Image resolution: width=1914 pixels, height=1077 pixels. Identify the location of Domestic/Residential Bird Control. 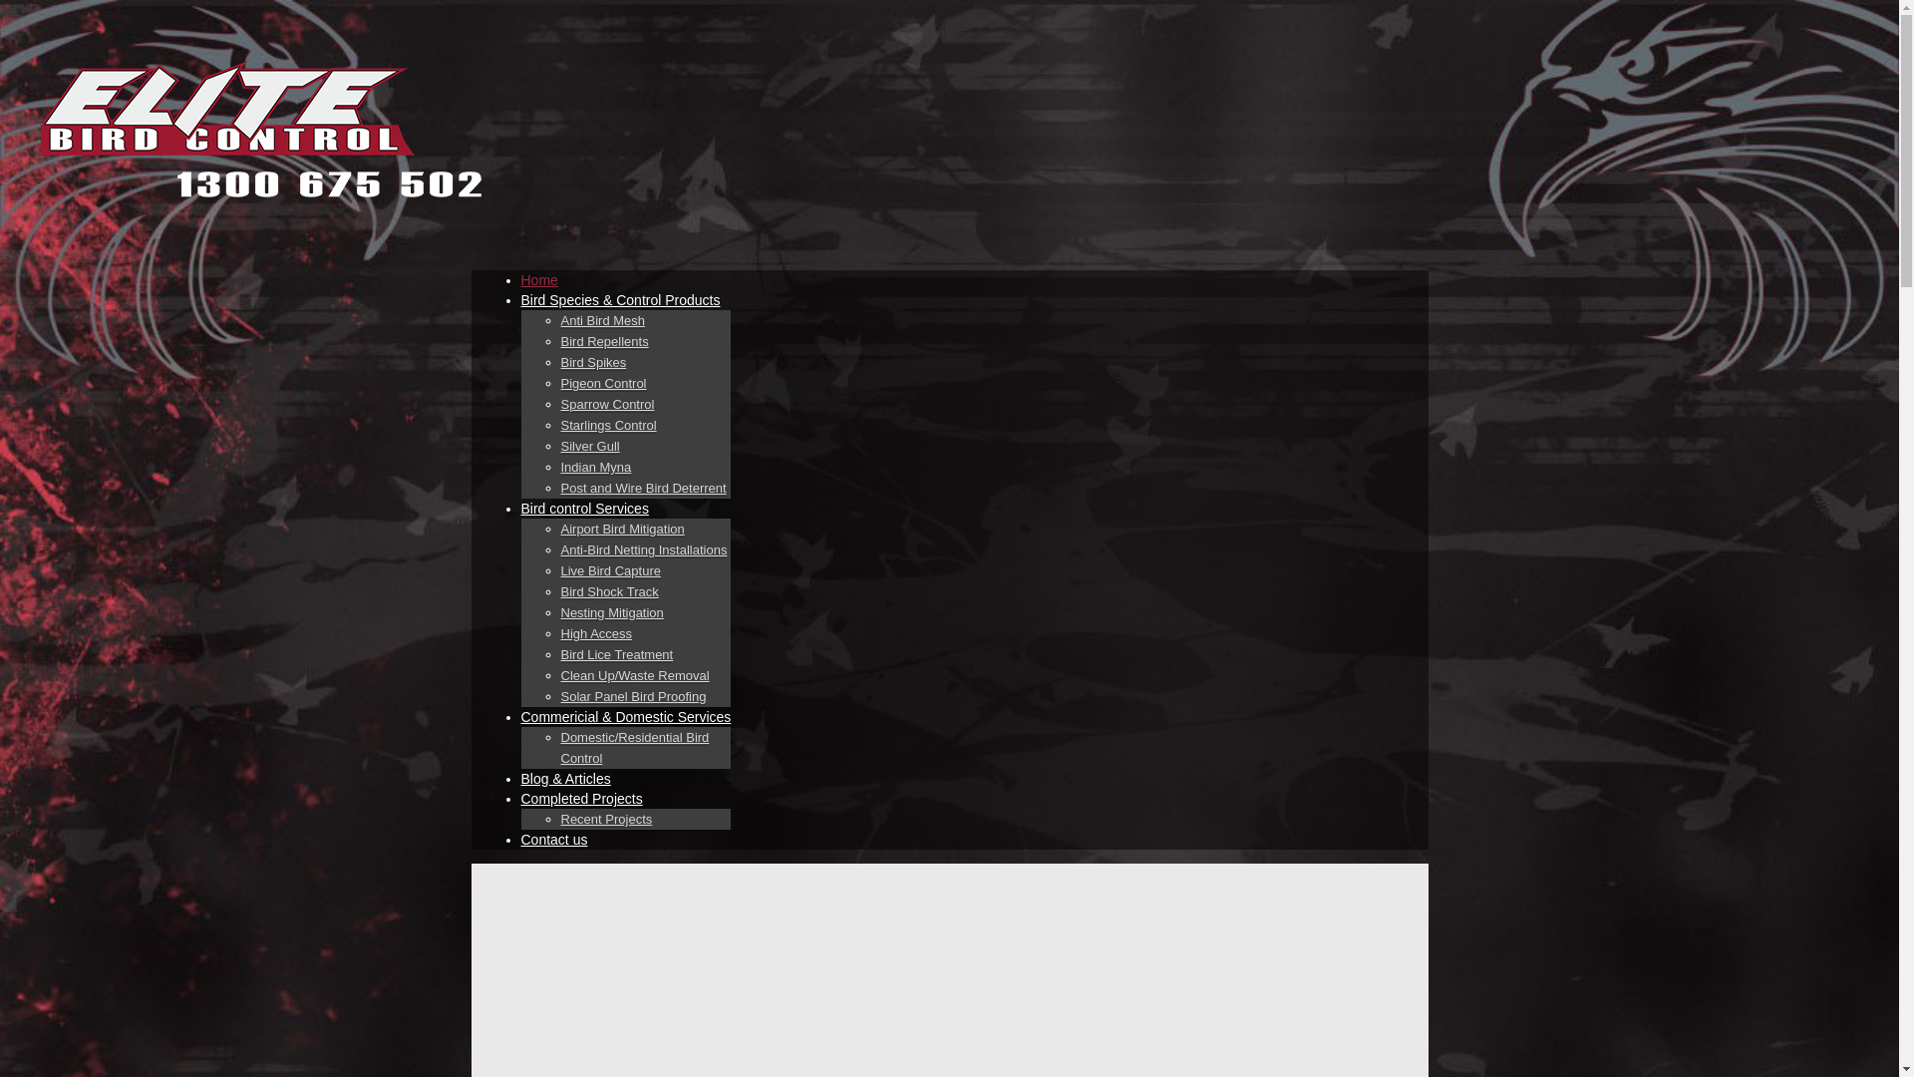
(634, 748).